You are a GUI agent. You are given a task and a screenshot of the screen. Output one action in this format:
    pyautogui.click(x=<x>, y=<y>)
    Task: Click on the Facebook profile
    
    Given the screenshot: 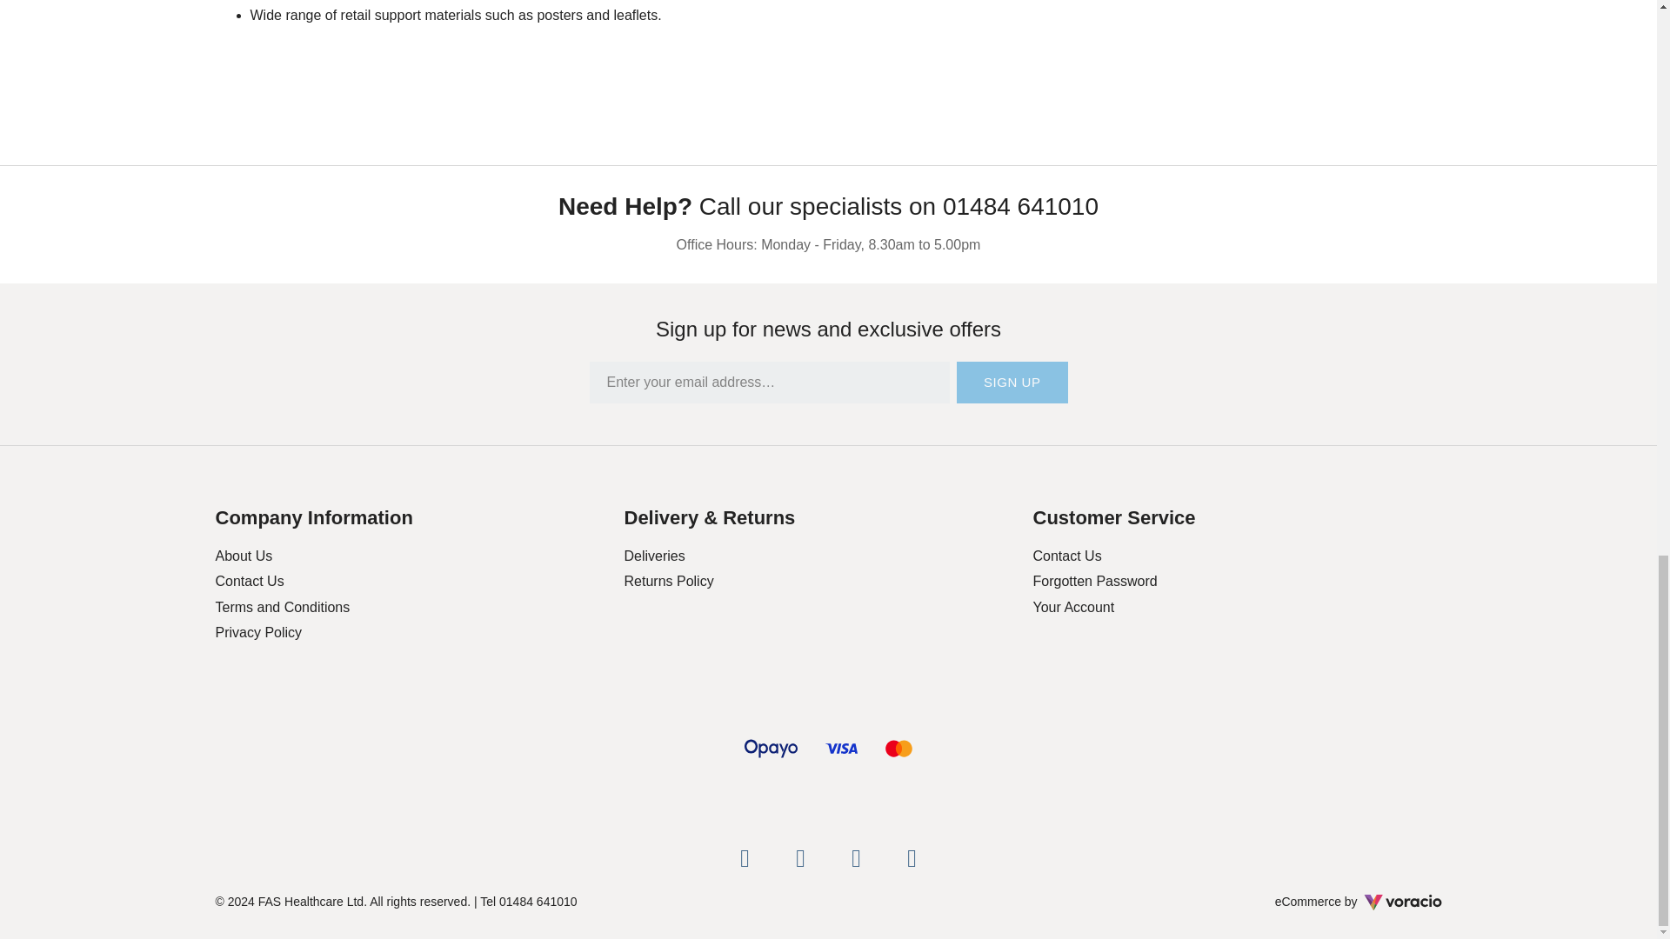 What is the action you would take?
    pyautogui.click(x=744, y=857)
    